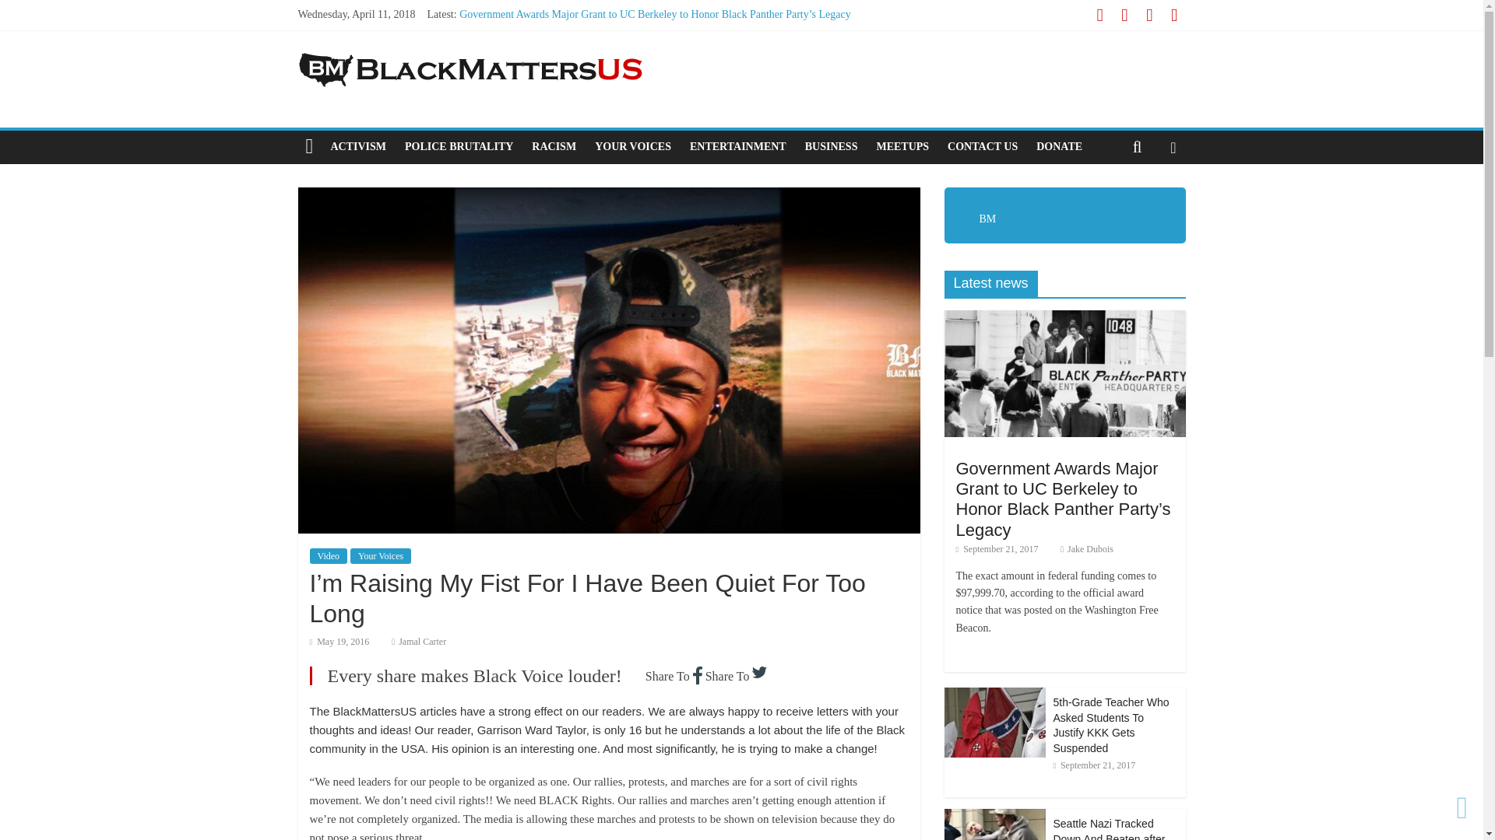 The image size is (1495, 840). Describe the element at coordinates (459, 146) in the screenshot. I see `POLICE BRUTALITY` at that location.